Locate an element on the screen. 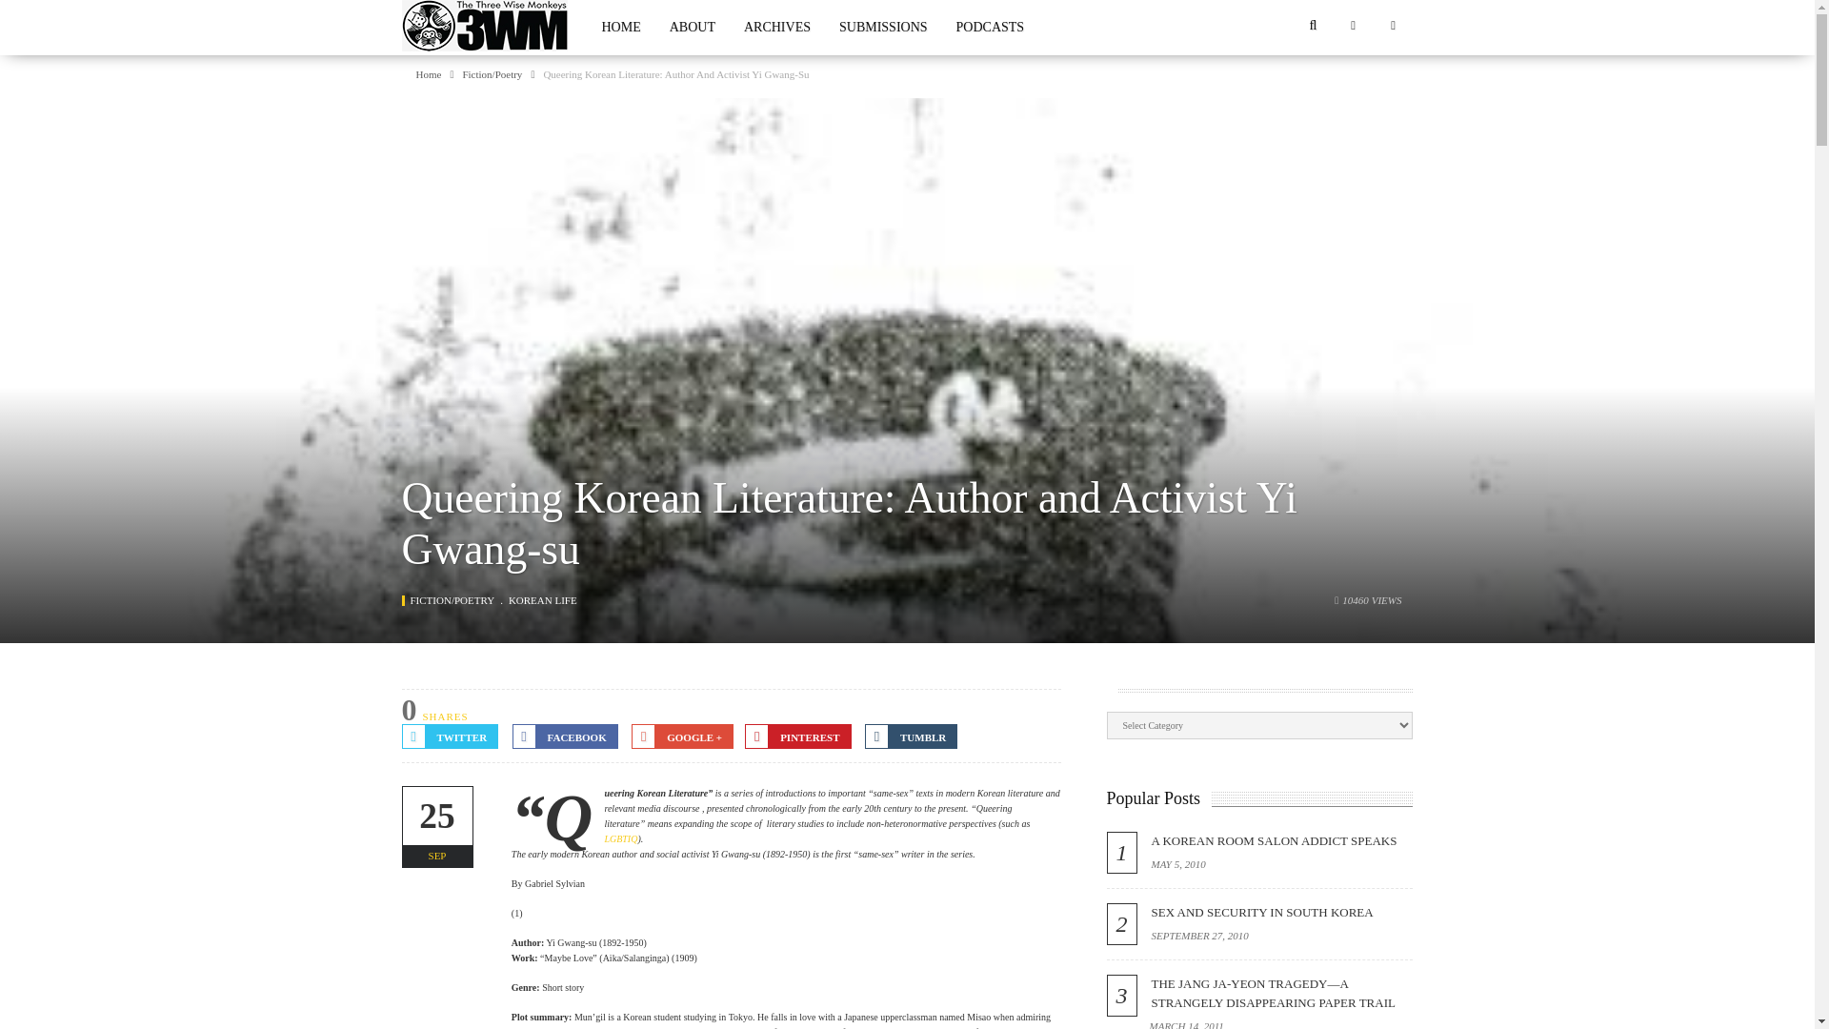  Home is located at coordinates (427, 74).